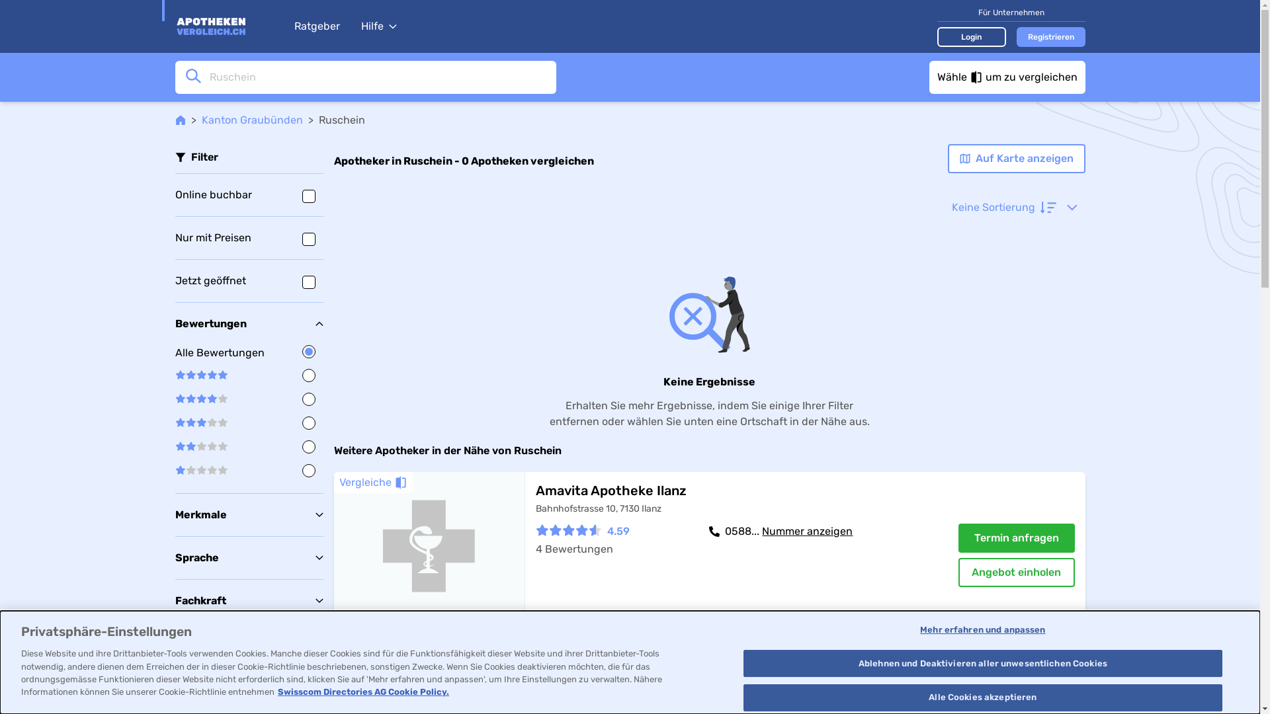 This screenshot has width=1270, height=714. Describe the element at coordinates (228, 26) in the screenshot. I see `Zur Startseite` at that location.